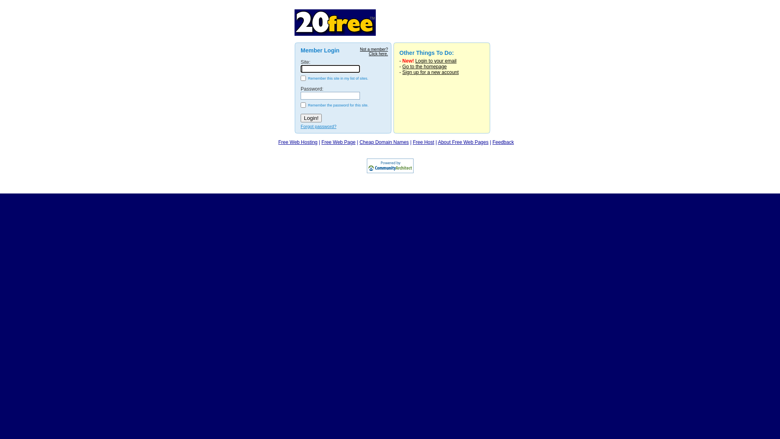 The image size is (780, 439). What do you see at coordinates (503, 142) in the screenshot?
I see `Feedback` at bounding box center [503, 142].